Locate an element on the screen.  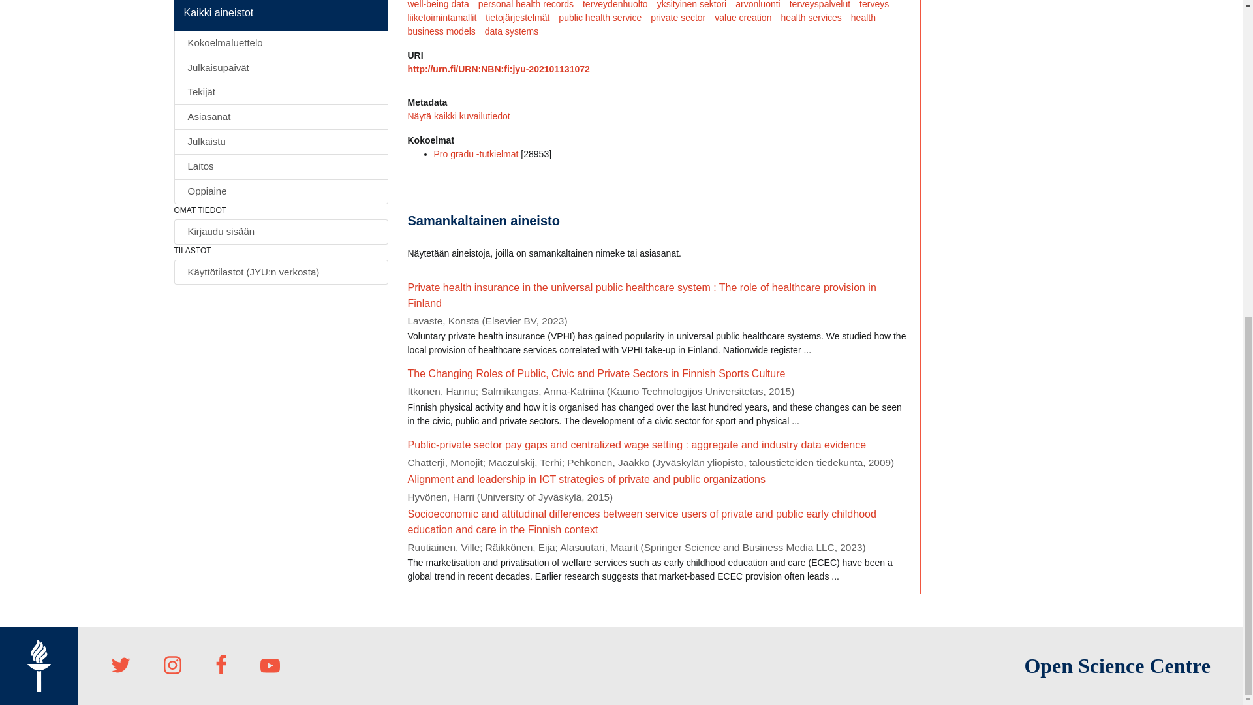
arvonluonti is located at coordinates (762, 5).